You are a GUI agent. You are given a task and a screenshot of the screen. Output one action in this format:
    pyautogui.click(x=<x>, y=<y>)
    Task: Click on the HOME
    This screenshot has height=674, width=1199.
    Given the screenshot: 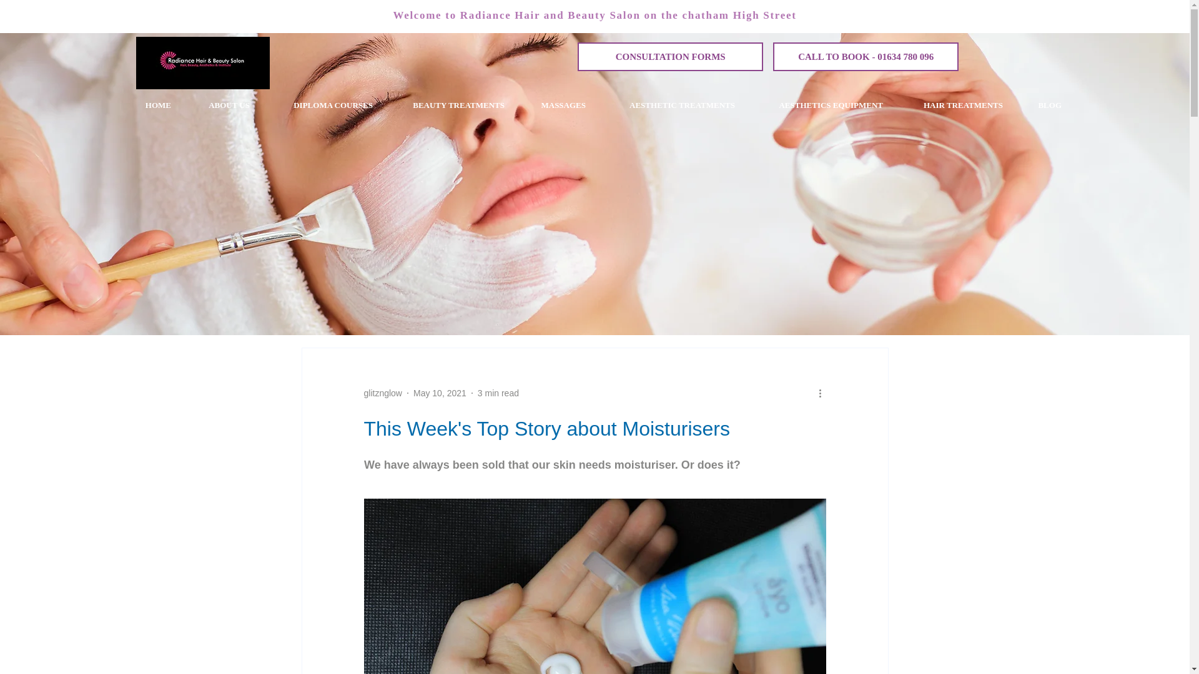 What is the action you would take?
    pyautogui.click(x=150, y=105)
    